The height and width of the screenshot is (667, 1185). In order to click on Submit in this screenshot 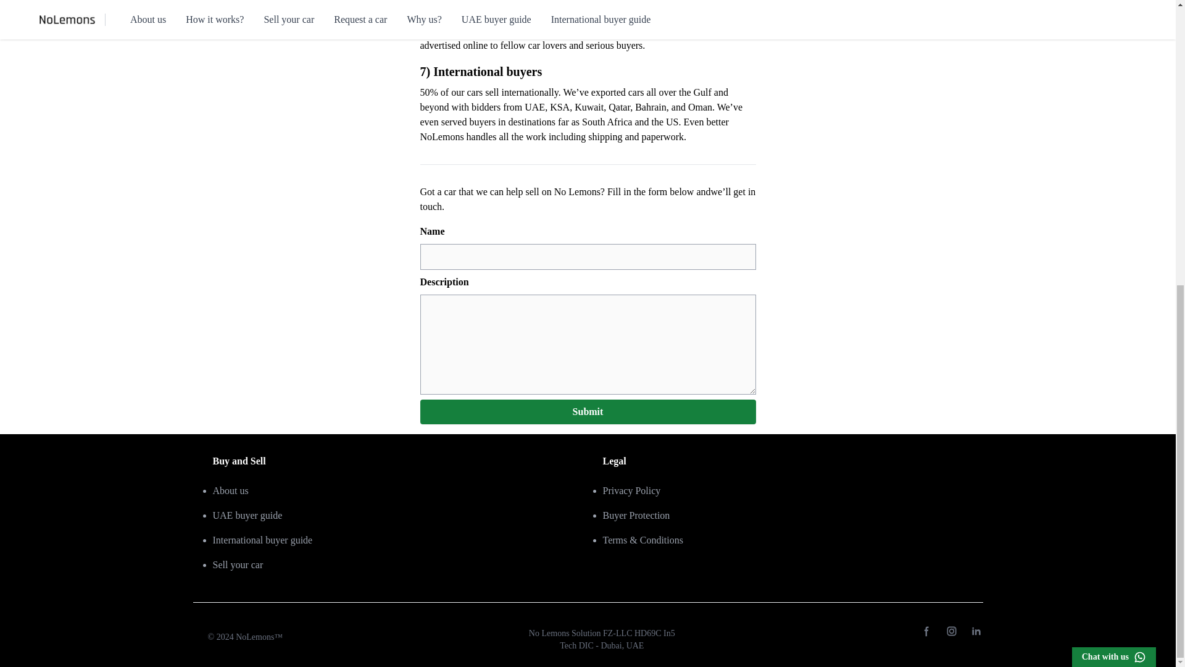, I will do `click(588, 411)`.